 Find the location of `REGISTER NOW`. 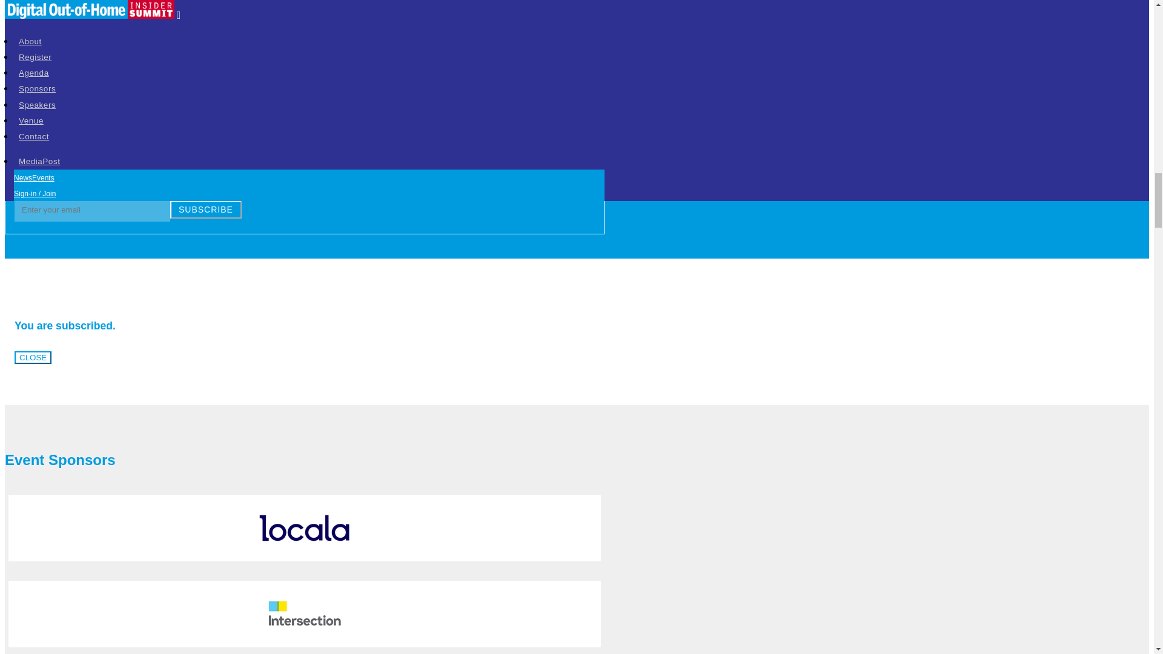

REGISTER NOW is located at coordinates (48, 110).